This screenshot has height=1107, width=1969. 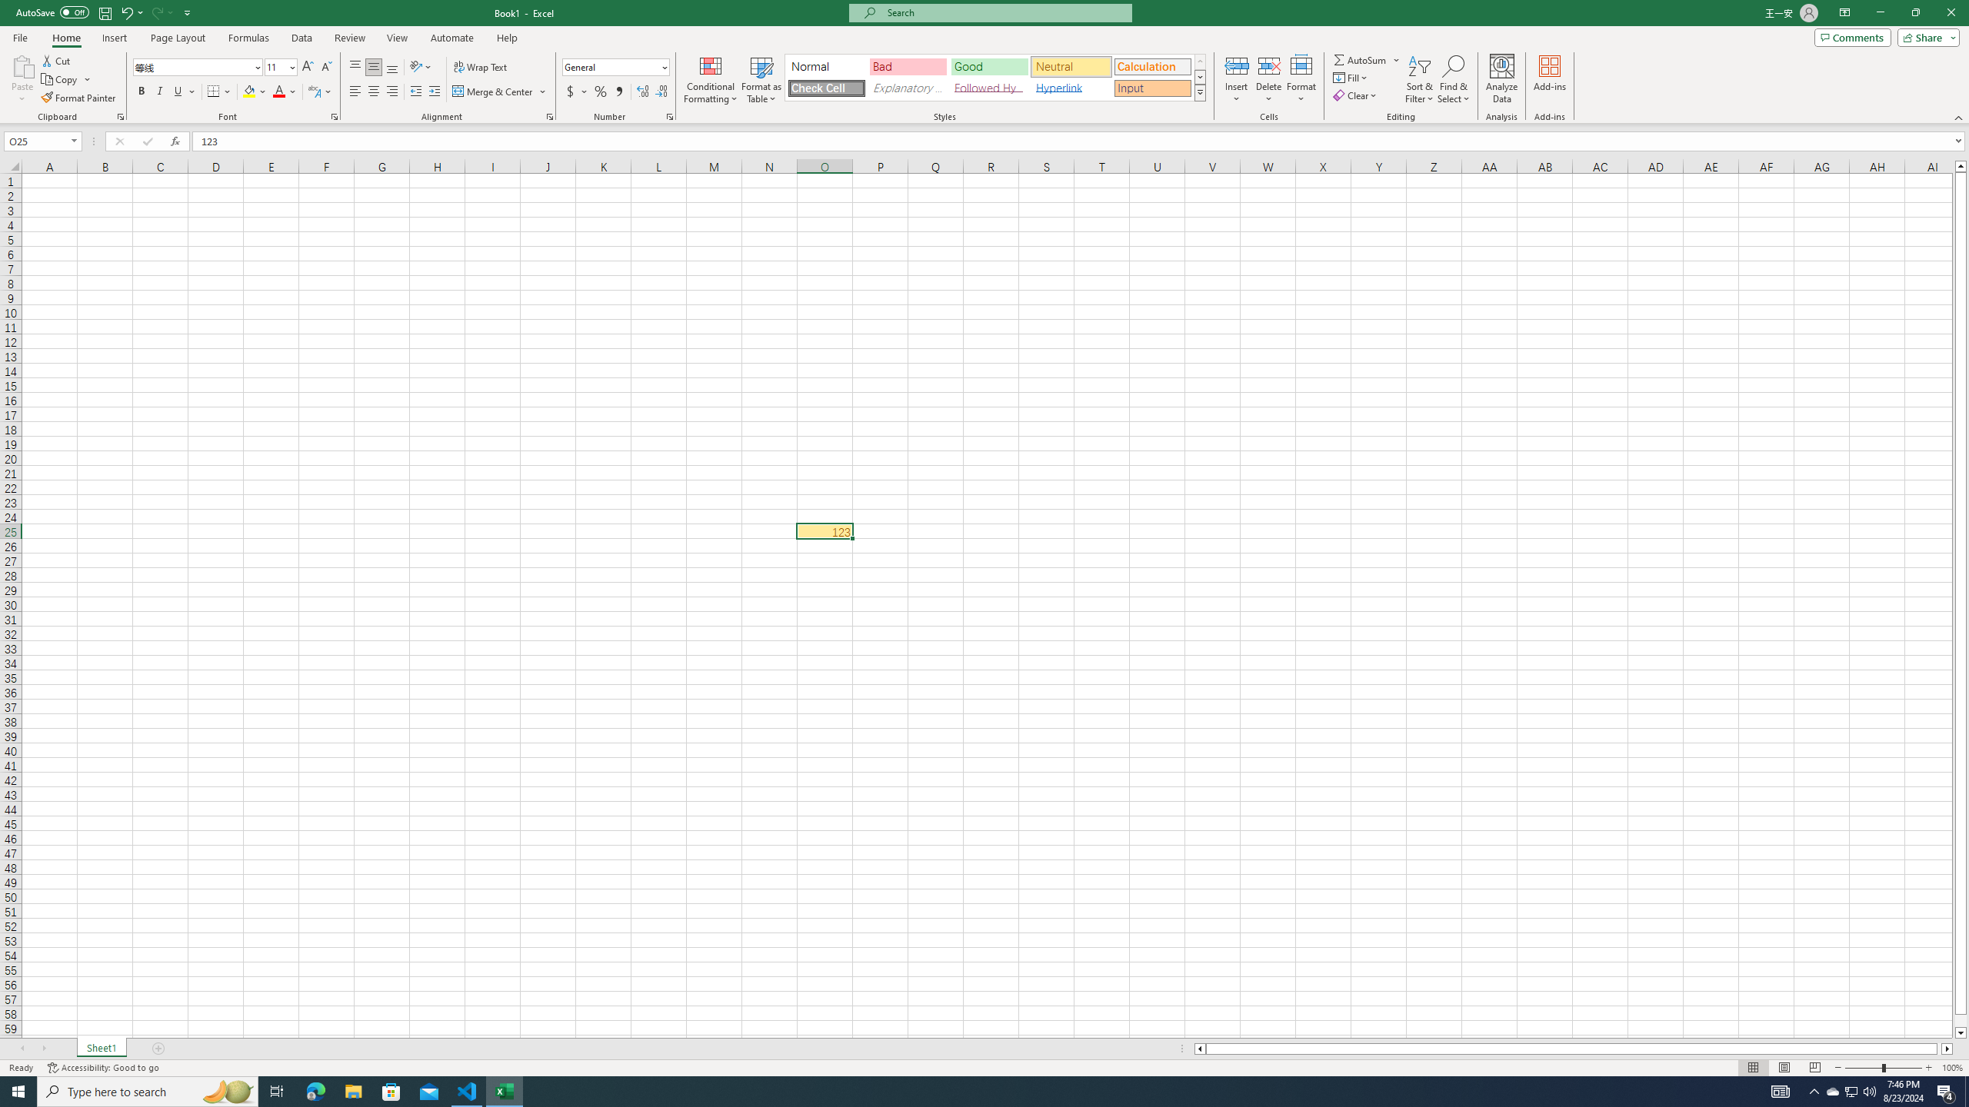 What do you see at coordinates (131, 12) in the screenshot?
I see `Undo` at bounding box center [131, 12].